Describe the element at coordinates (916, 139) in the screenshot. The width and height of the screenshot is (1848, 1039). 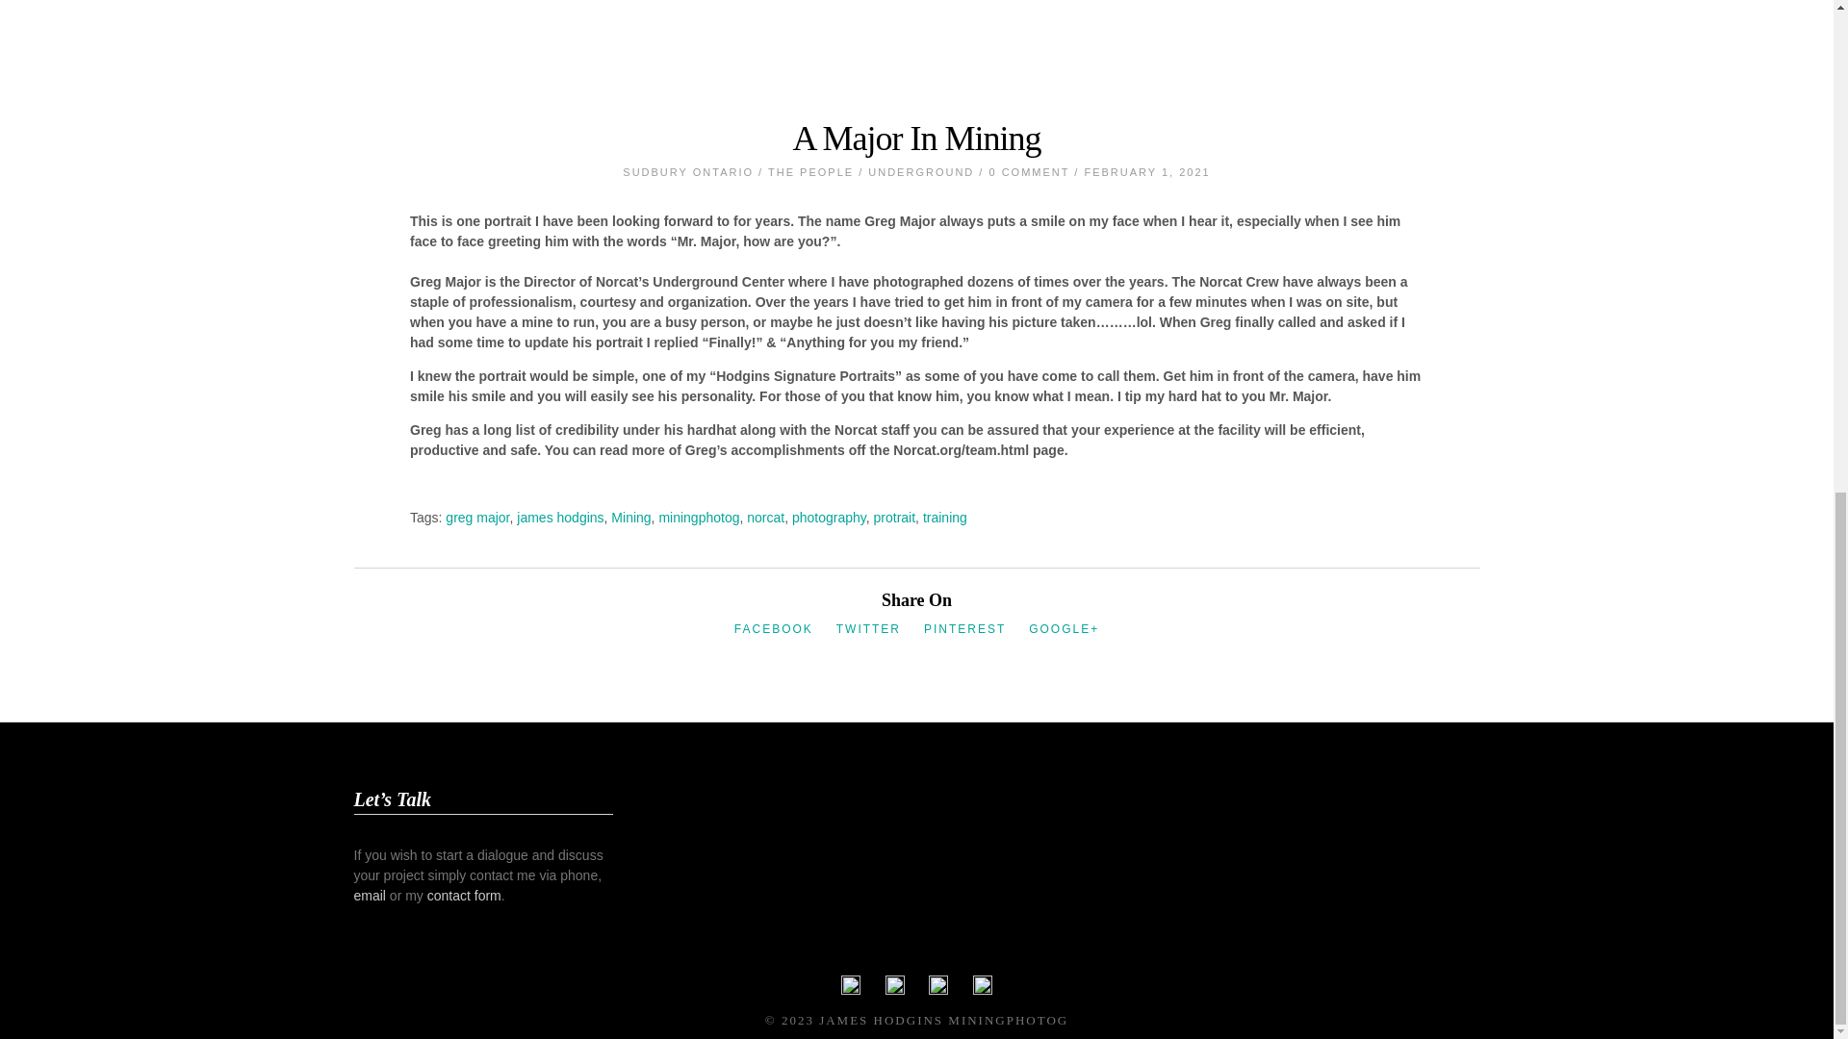
I see `A Major In Mining` at that location.